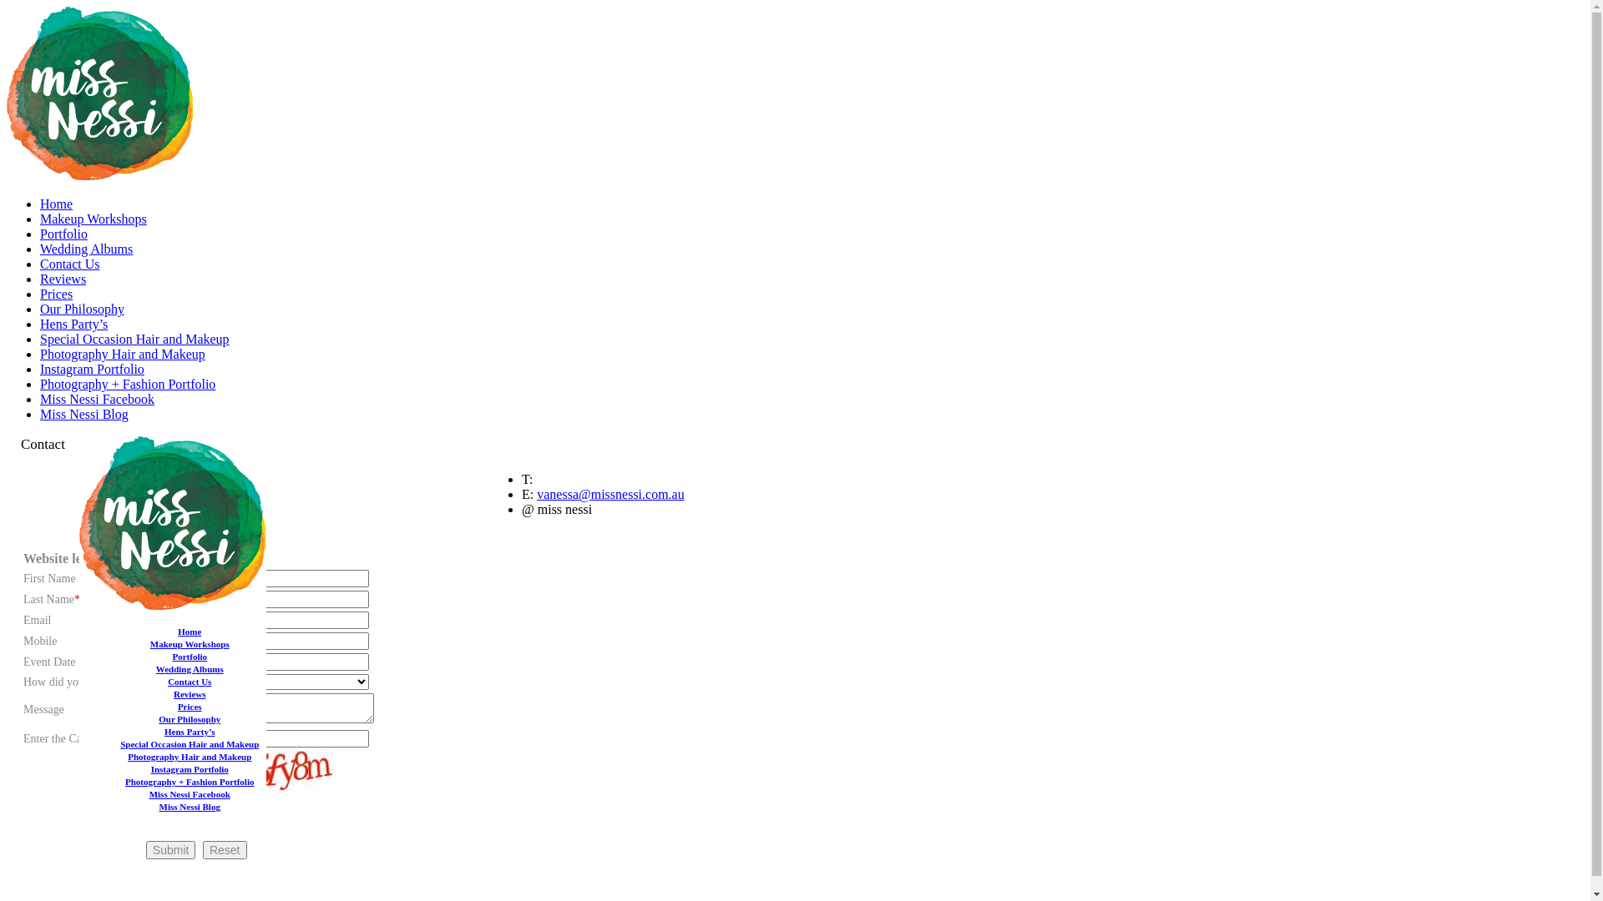 The image size is (1603, 901). What do you see at coordinates (190, 744) in the screenshot?
I see `Special Occasion Hair and Makeup` at bounding box center [190, 744].